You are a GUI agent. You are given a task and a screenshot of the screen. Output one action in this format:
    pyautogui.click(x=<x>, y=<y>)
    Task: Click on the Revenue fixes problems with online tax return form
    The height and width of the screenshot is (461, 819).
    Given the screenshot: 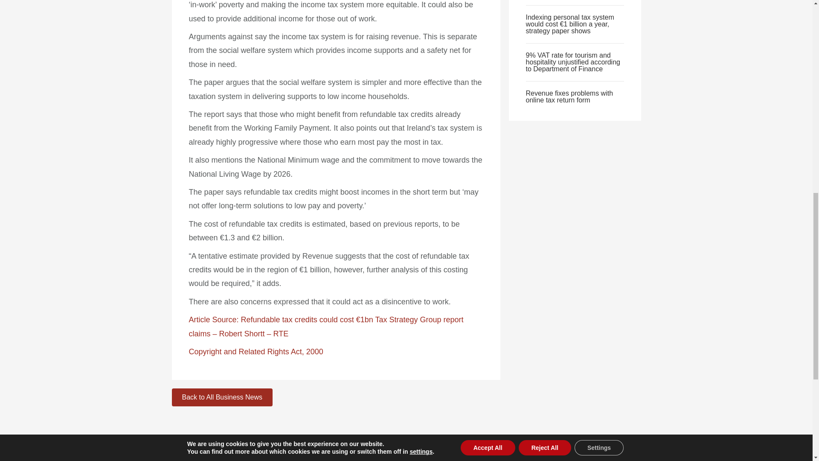 What is the action you would take?
    pyautogui.click(x=569, y=96)
    